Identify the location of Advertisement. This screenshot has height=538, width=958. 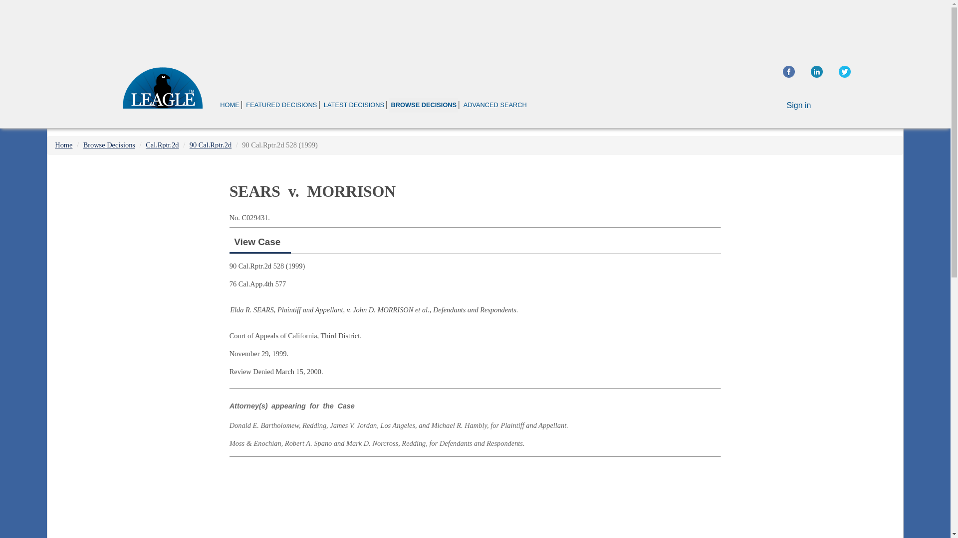
(475, 27).